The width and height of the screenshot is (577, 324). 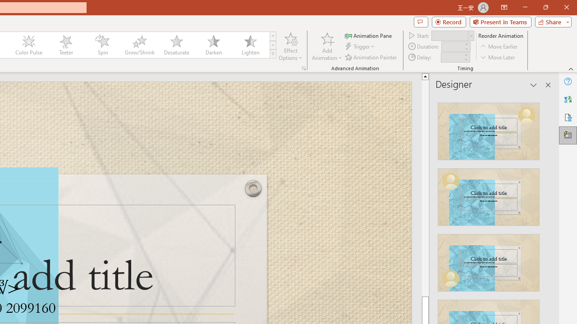 What do you see at coordinates (371, 57) in the screenshot?
I see `Animation Painter` at bounding box center [371, 57].